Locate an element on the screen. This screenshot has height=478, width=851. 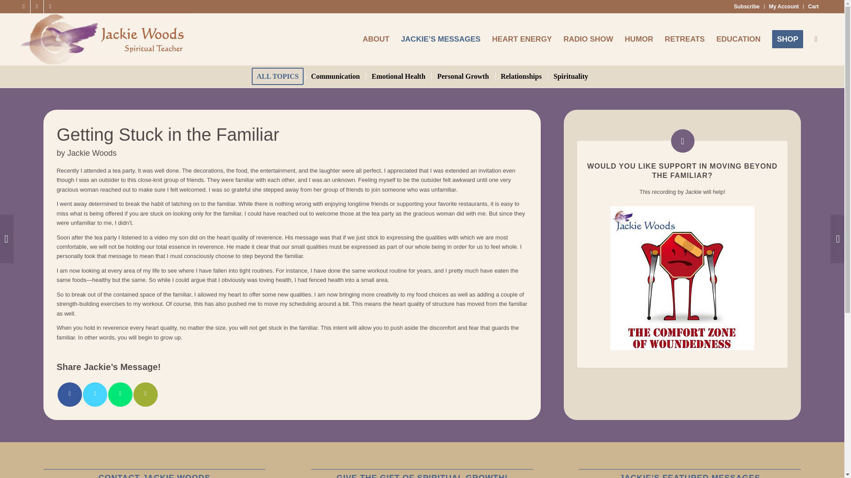
Personal Growth is located at coordinates (462, 76).